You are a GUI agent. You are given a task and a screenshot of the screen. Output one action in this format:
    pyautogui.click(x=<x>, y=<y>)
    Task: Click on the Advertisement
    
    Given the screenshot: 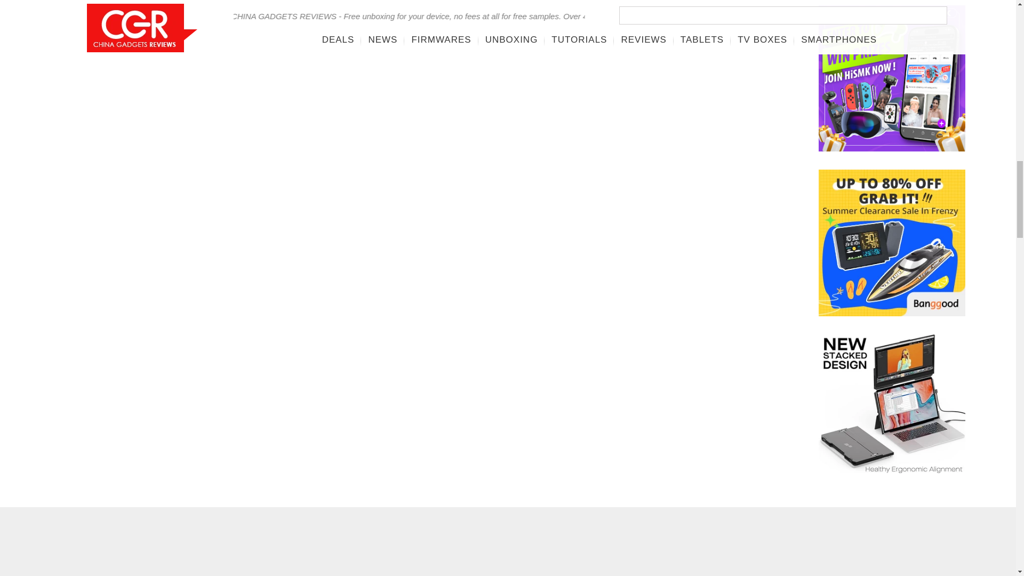 What is the action you would take?
    pyautogui.click(x=383, y=549)
    